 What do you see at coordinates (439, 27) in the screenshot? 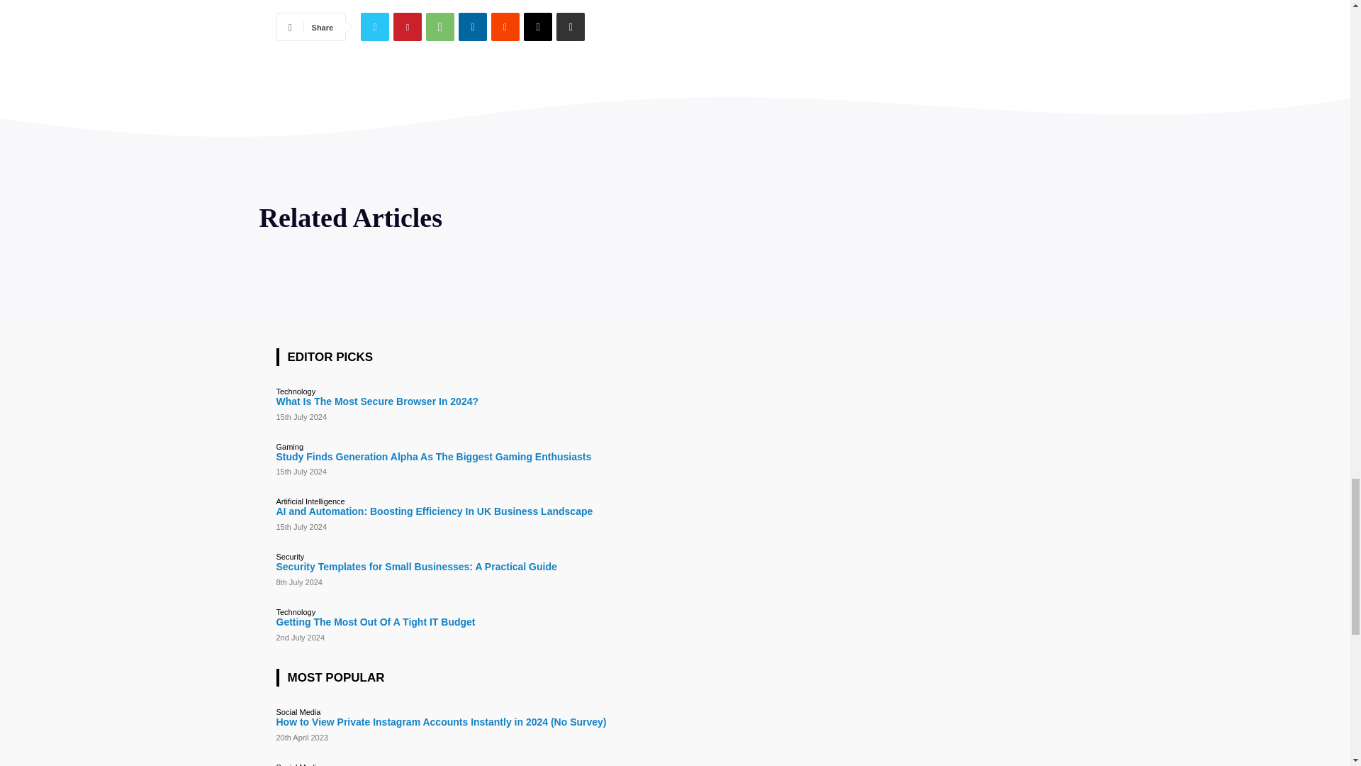
I see `WhatsApp` at bounding box center [439, 27].